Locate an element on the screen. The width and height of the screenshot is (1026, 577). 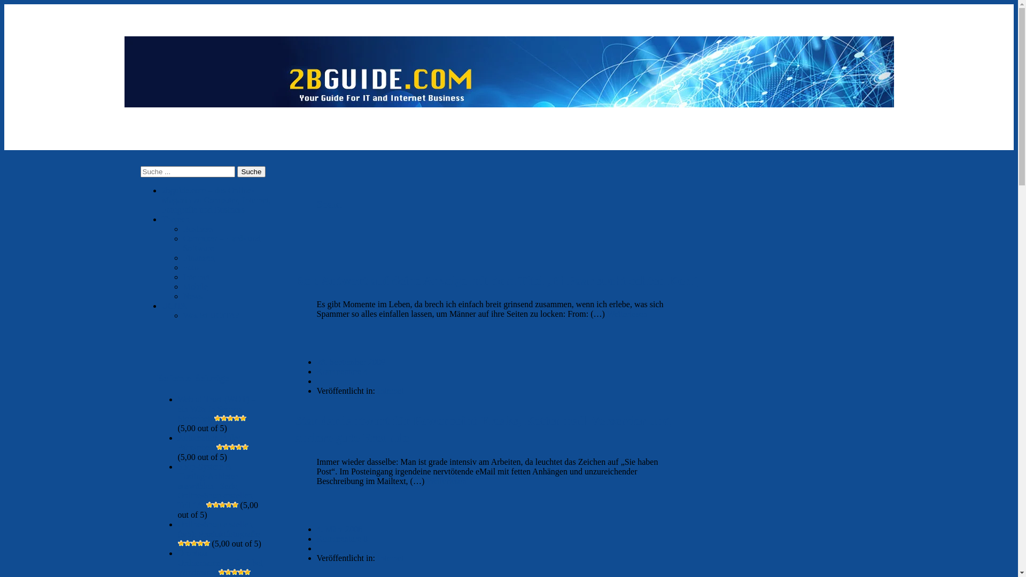
Kommentare 0 is located at coordinates (342, 539).